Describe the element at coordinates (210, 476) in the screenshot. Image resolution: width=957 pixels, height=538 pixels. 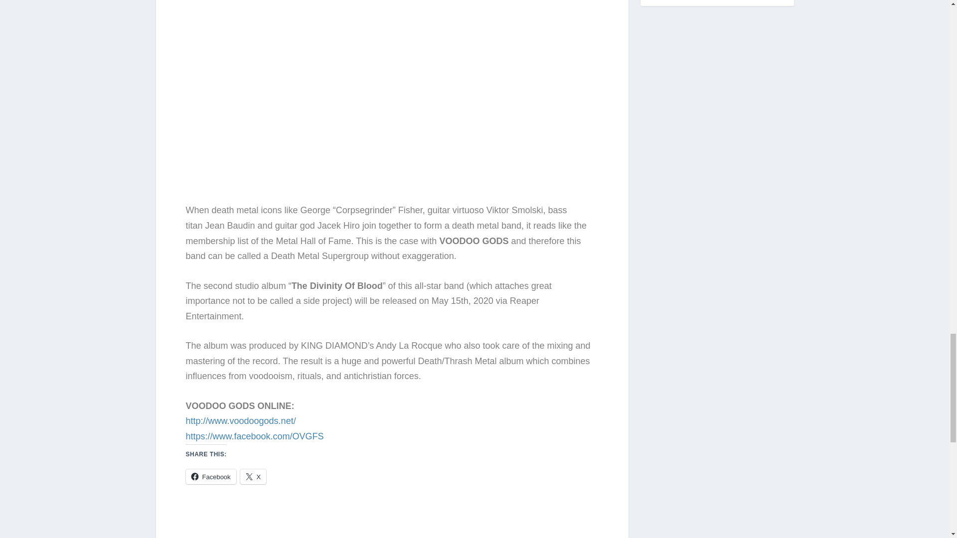
I see `Facebook` at that location.